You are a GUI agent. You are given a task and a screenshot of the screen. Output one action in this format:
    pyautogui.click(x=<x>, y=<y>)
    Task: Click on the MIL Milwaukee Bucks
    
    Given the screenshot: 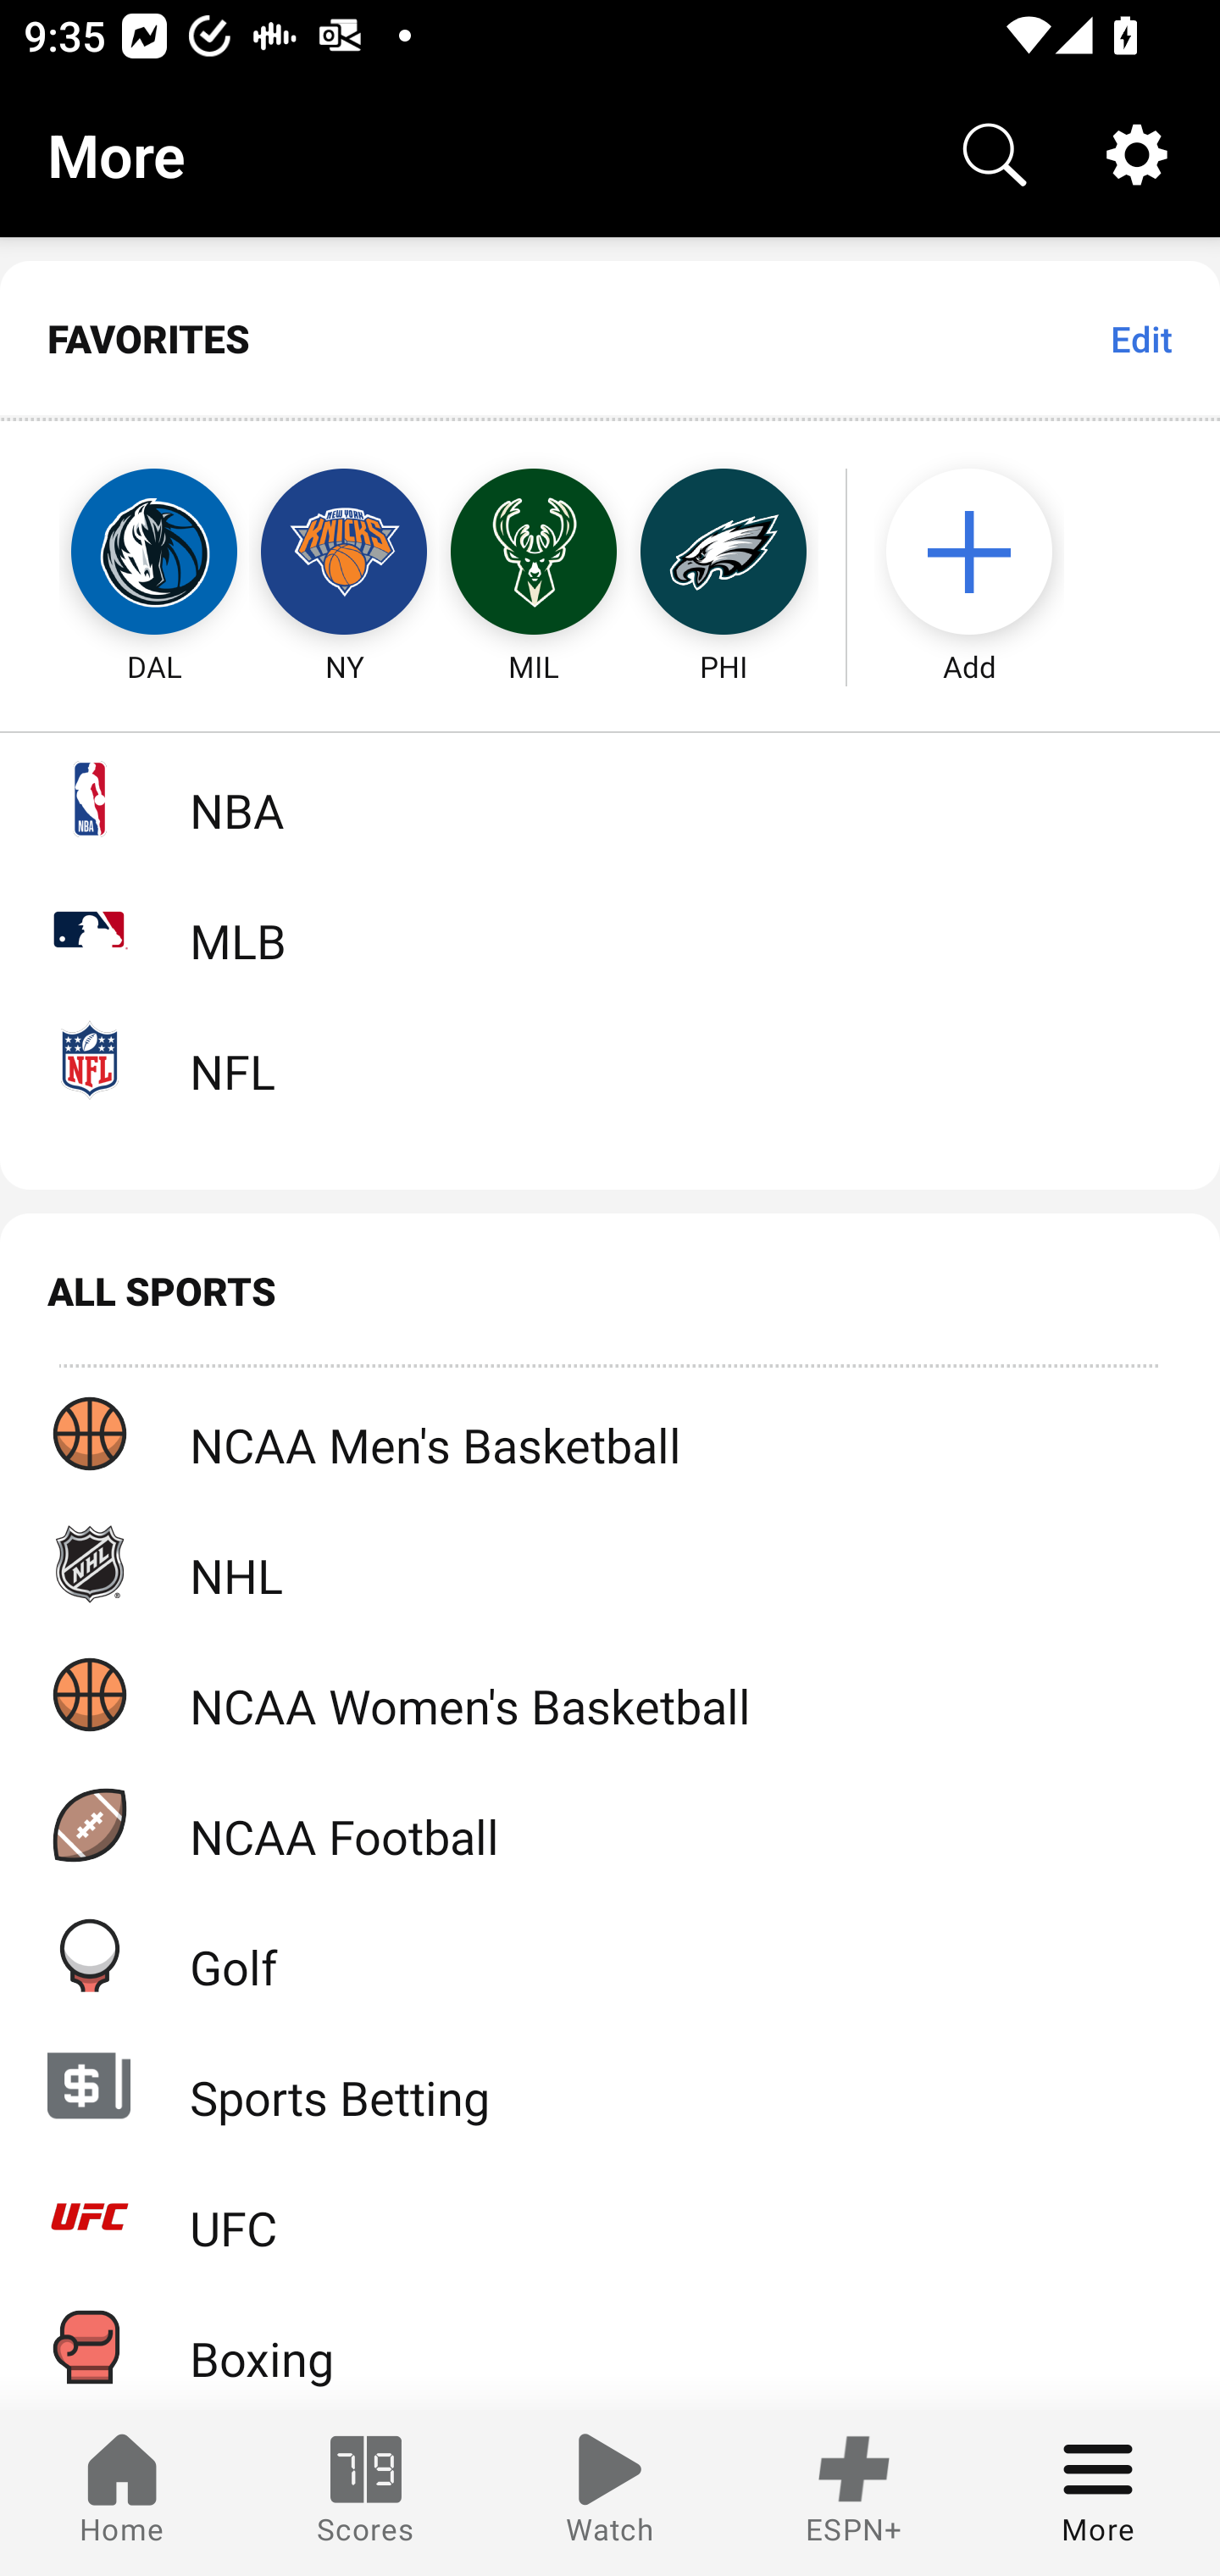 What is the action you would take?
    pyautogui.click(x=534, y=552)
    